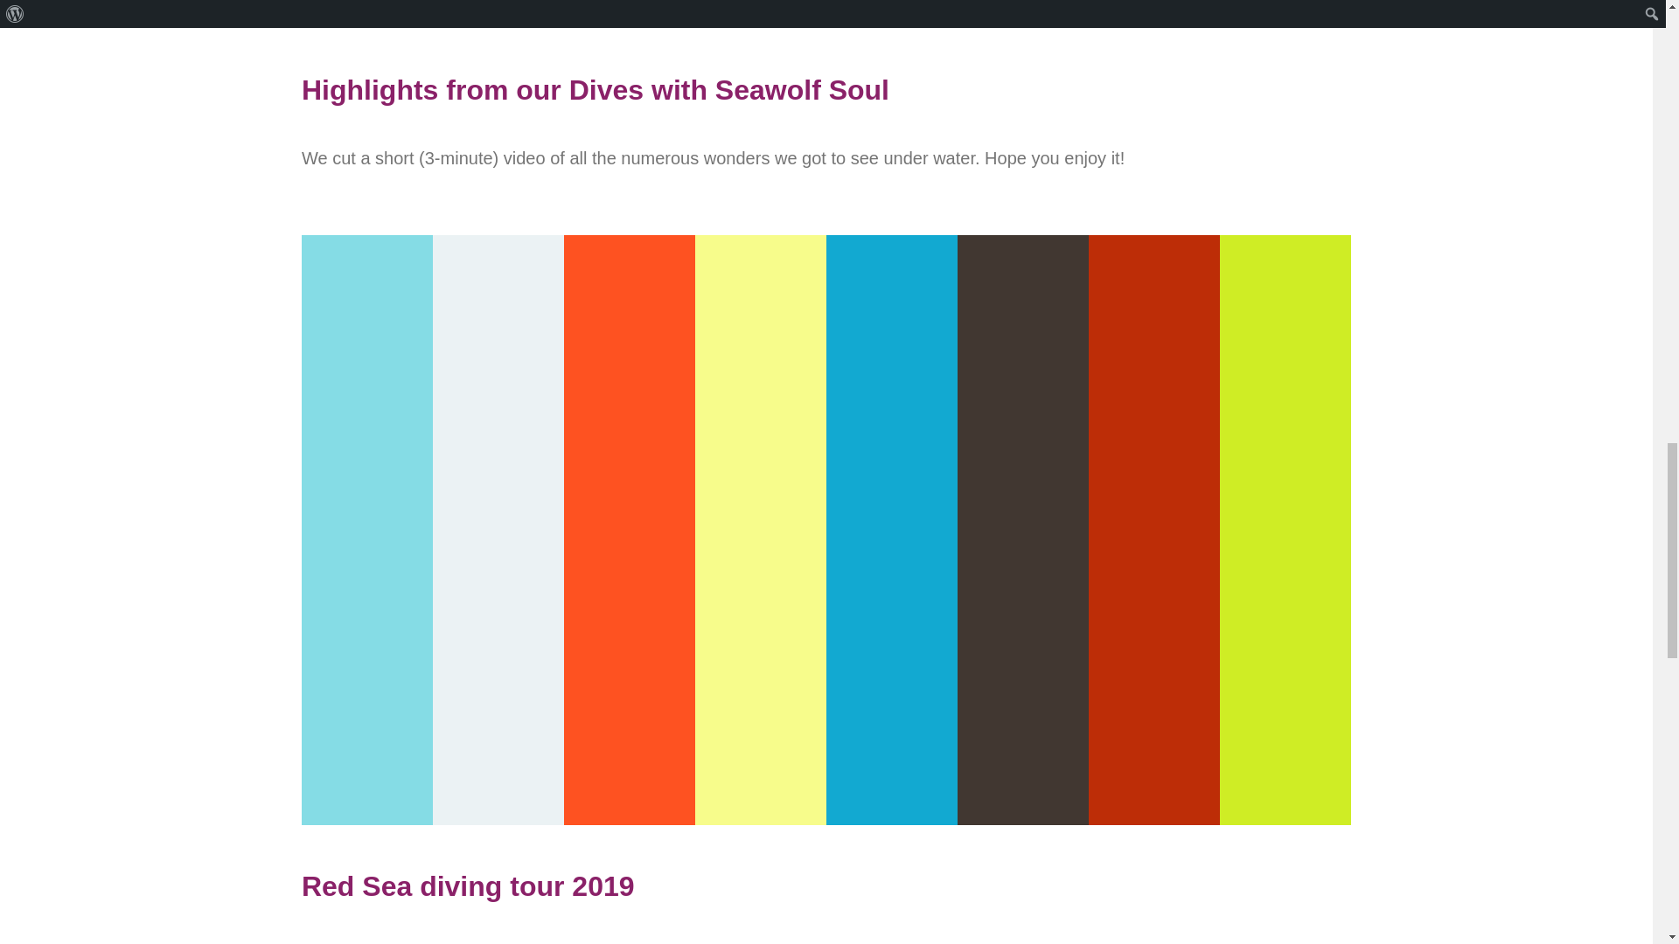  Describe the element at coordinates (826, 14) in the screenshot. I see `Egypt Diving 2017 Group` at that location.